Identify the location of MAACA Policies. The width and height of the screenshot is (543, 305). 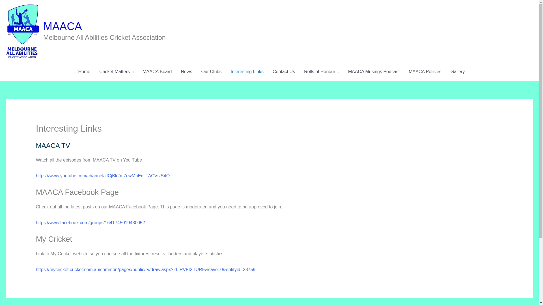
(425, 72).